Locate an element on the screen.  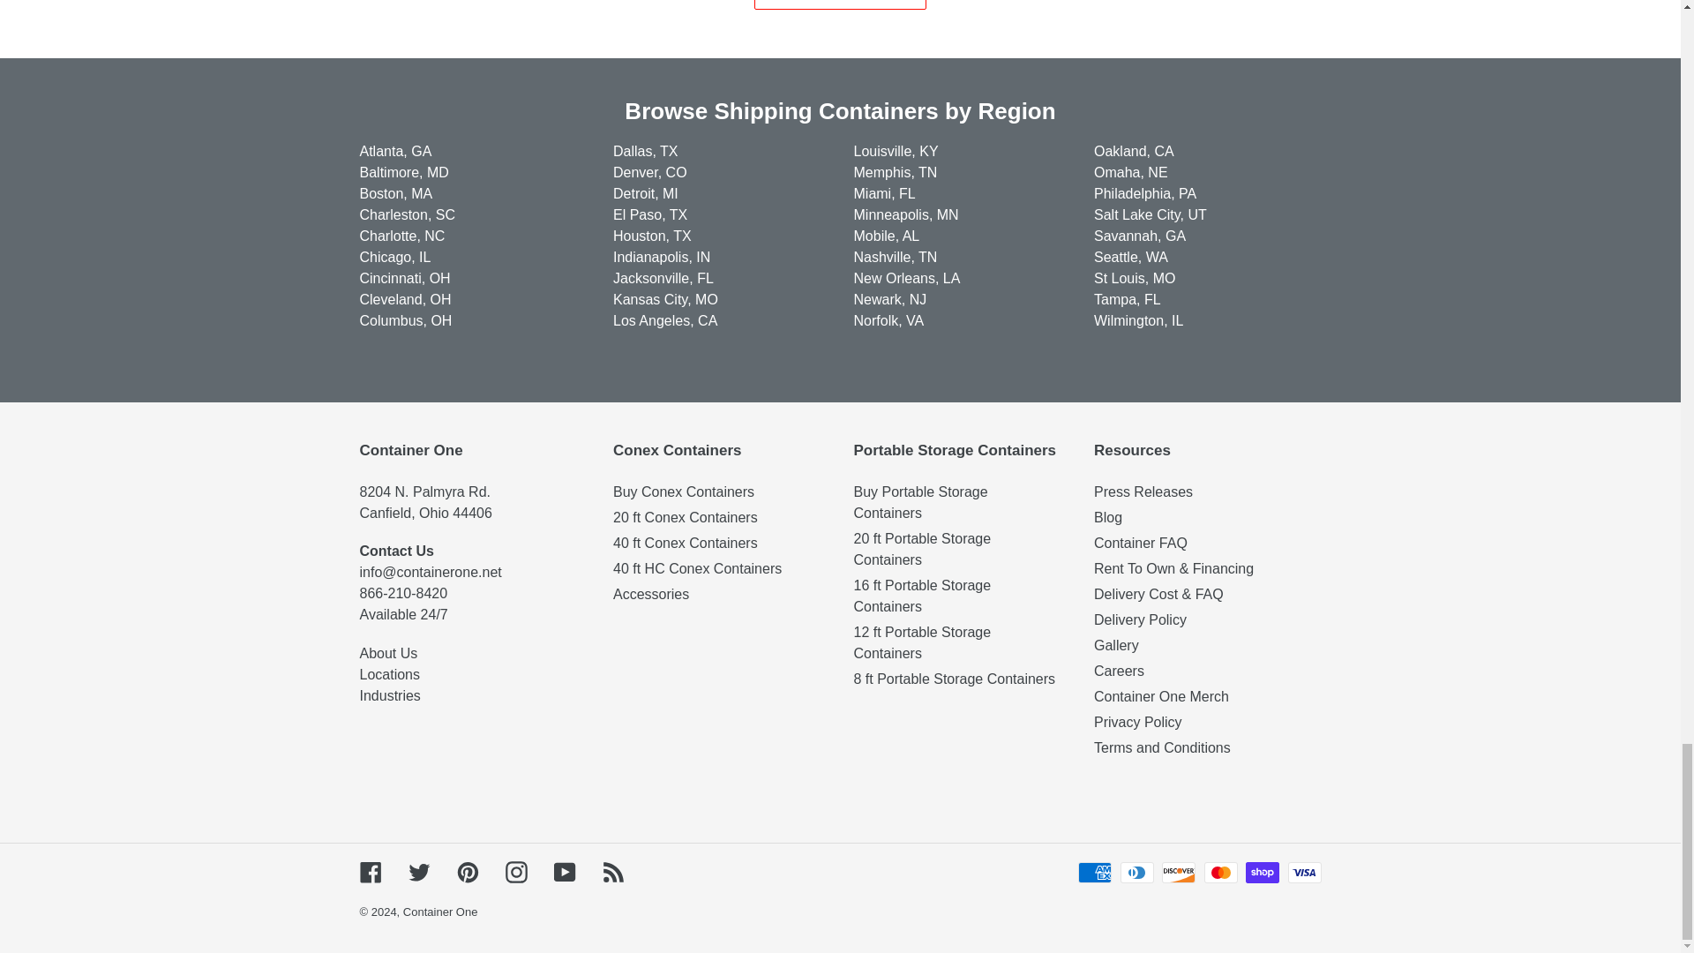
Buy Shipping Containers in Charleston, SC is located at coordinates (408, 214).